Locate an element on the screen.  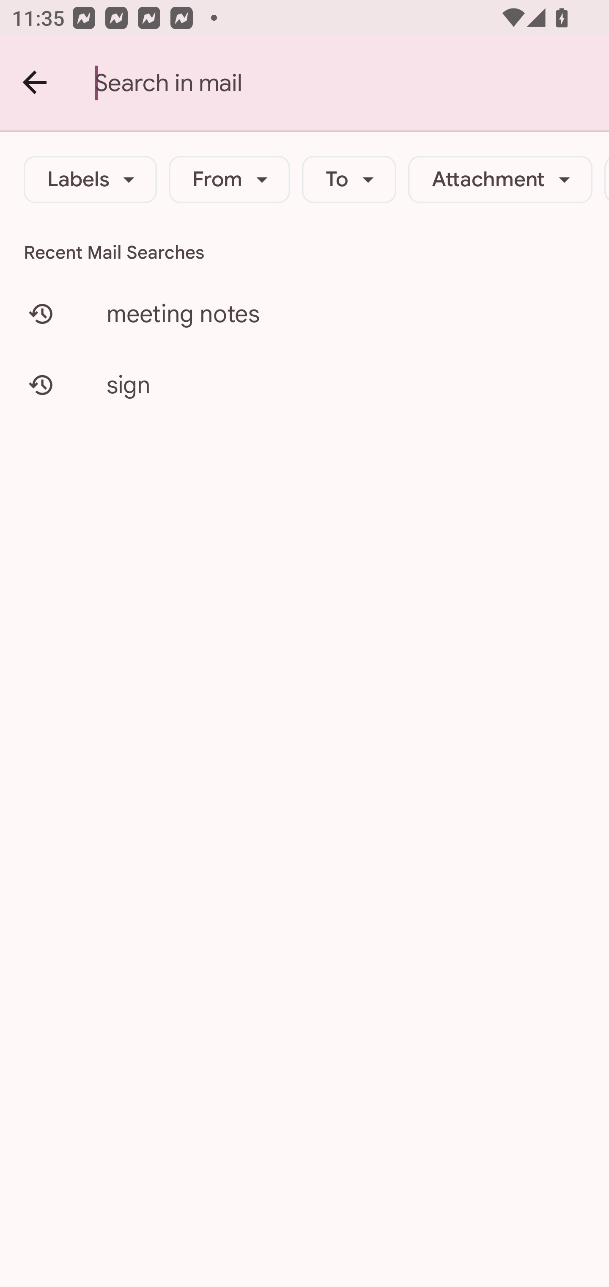
From is located at coordinates (229, 180).